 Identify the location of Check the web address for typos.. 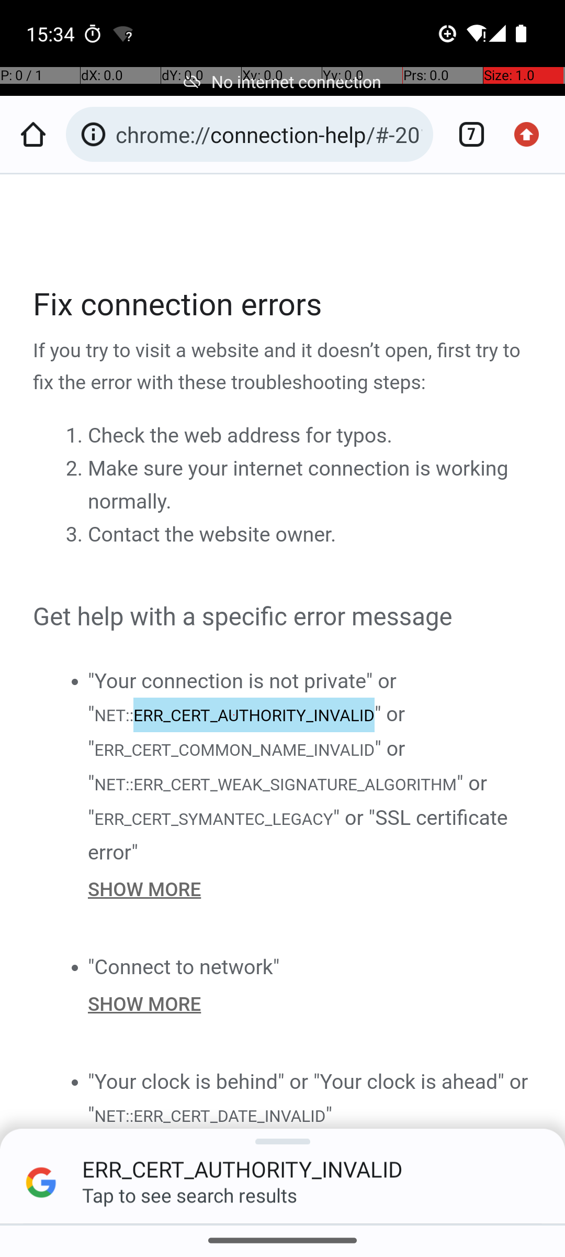
(240, 436).